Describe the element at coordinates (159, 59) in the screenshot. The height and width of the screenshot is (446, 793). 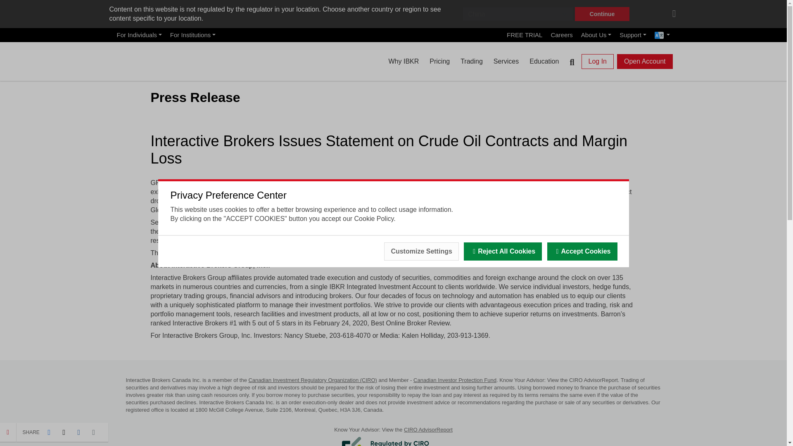
I see `Interactive Brokers Home` at that location.